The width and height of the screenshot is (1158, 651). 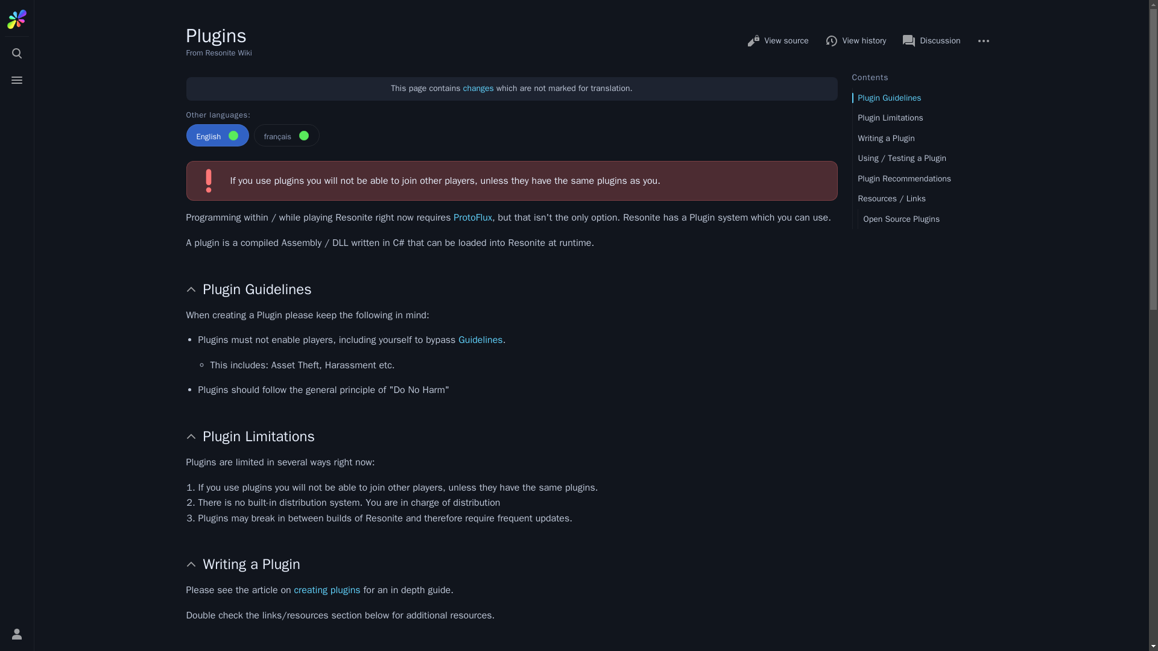 I want to click on changes, so click(x=479, y=88).